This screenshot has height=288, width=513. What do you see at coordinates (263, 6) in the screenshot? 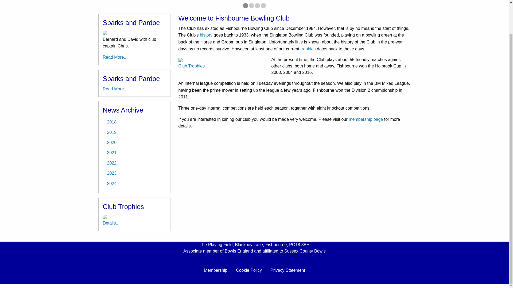
I see `1507157112` at bounding box center [263, 6].